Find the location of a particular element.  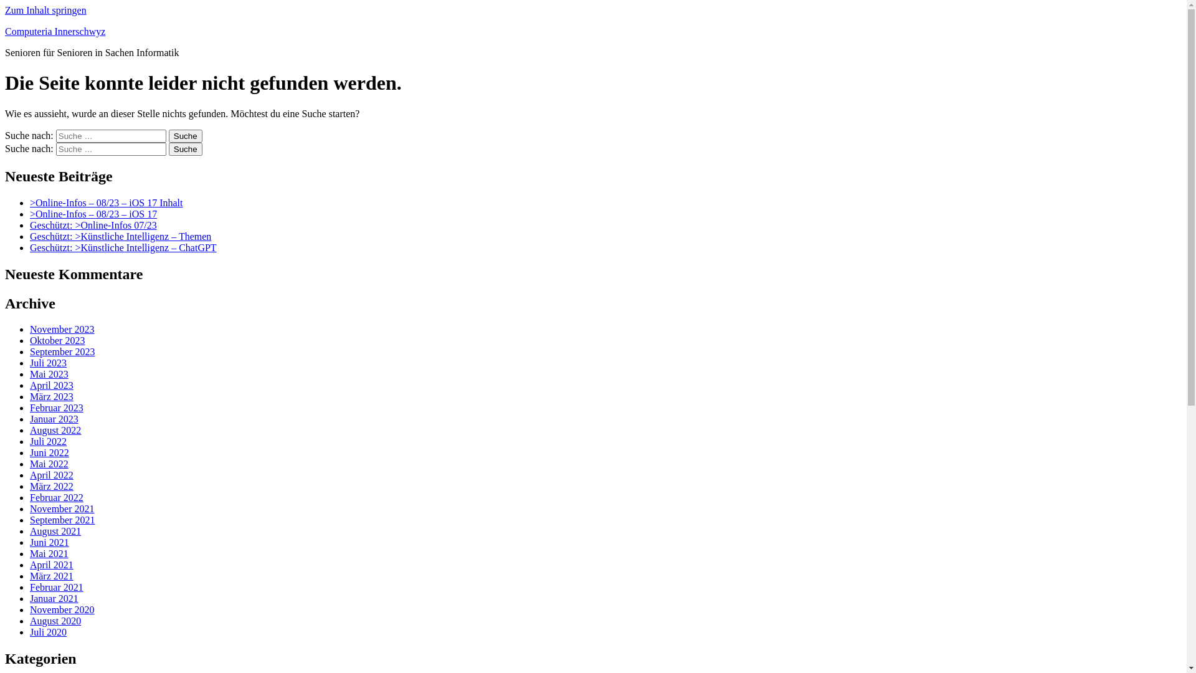

Juli 2022 is located at coordinates (49, 441).